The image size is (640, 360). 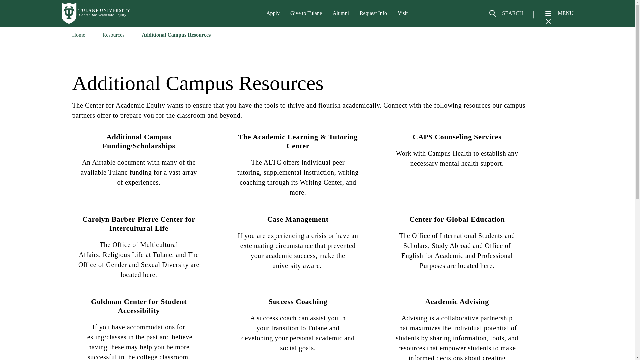 What do you see at coordinates (373, 13) in the screenshot?
I see `Request Info` at bounding box center [373, 13].